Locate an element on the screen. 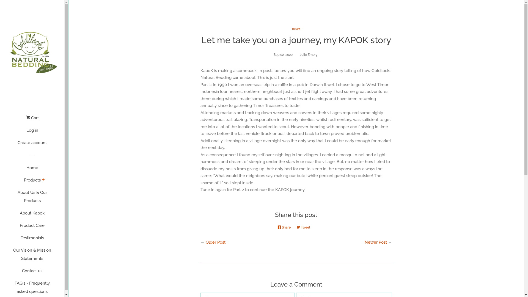 The width and height of the screenshot is (528, 297). Our Vision & Mission Statements is located at coordinates (32, 256).